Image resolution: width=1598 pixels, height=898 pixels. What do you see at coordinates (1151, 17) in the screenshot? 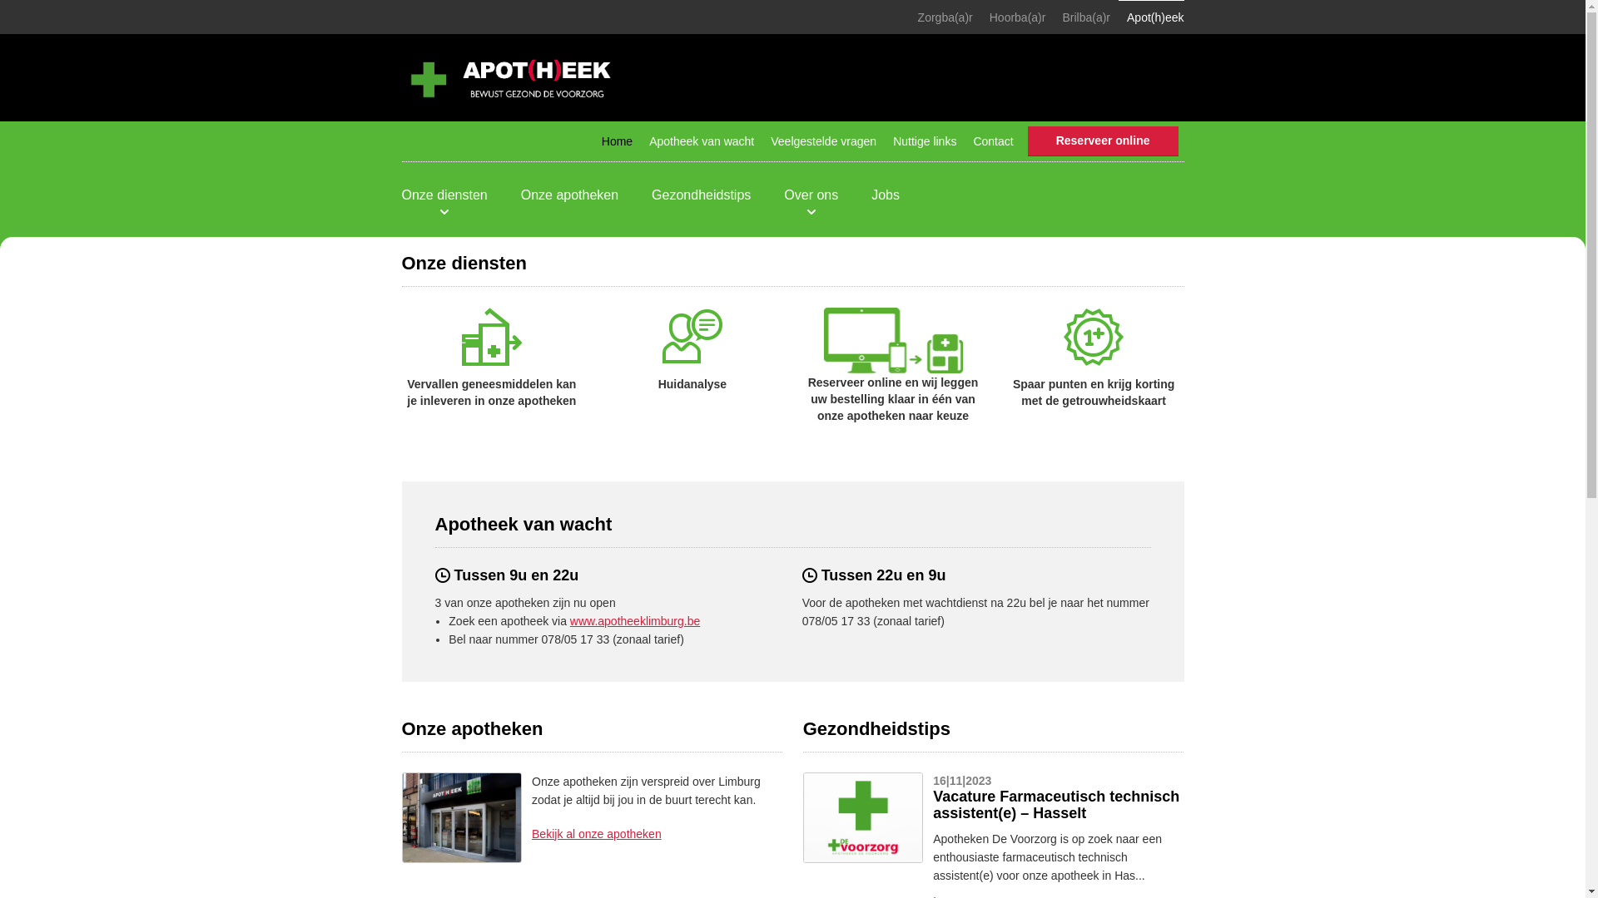
I see `Apot(h)eek` at bounding box center [1151, 17].